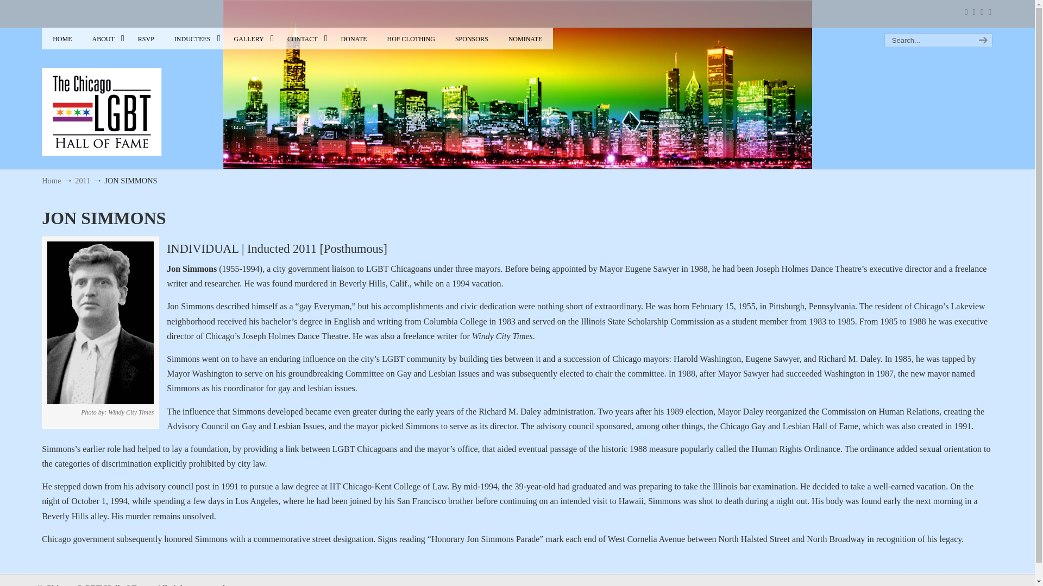 The image size is (1043, 586). I want to click on SPONSORS, so click(472, 39).